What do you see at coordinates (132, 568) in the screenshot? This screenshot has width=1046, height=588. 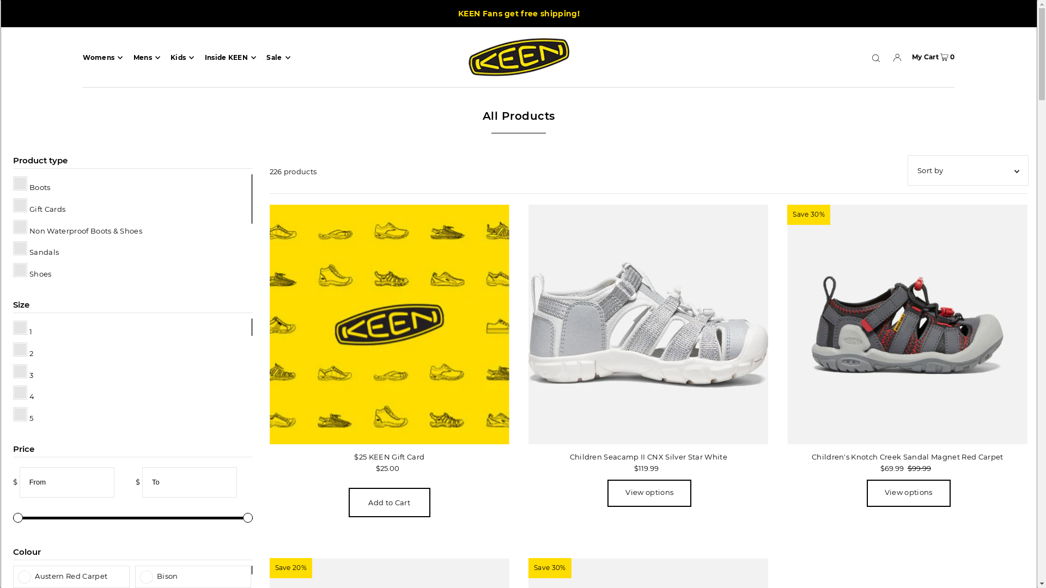 I see `8.5` at bounding box center [132, 568].